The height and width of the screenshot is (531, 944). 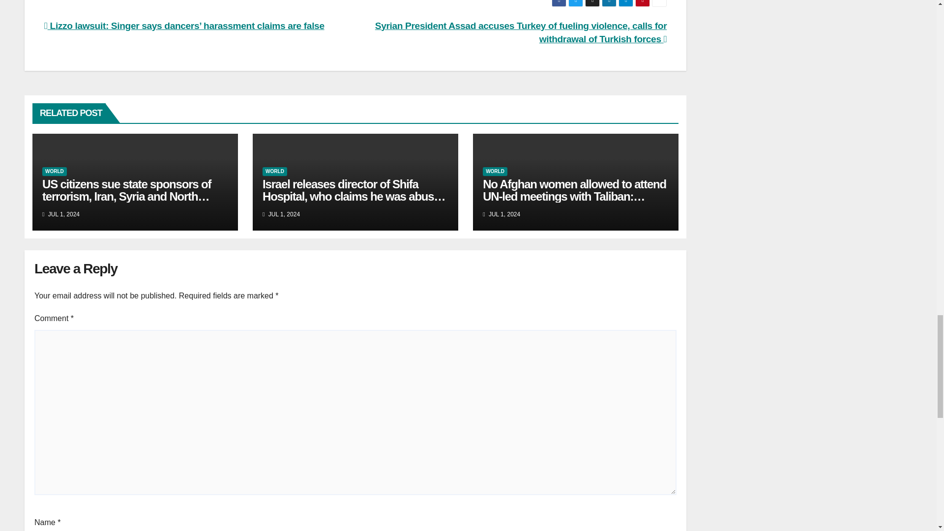 I want to click on WORLD, so click(x=495, y=171).